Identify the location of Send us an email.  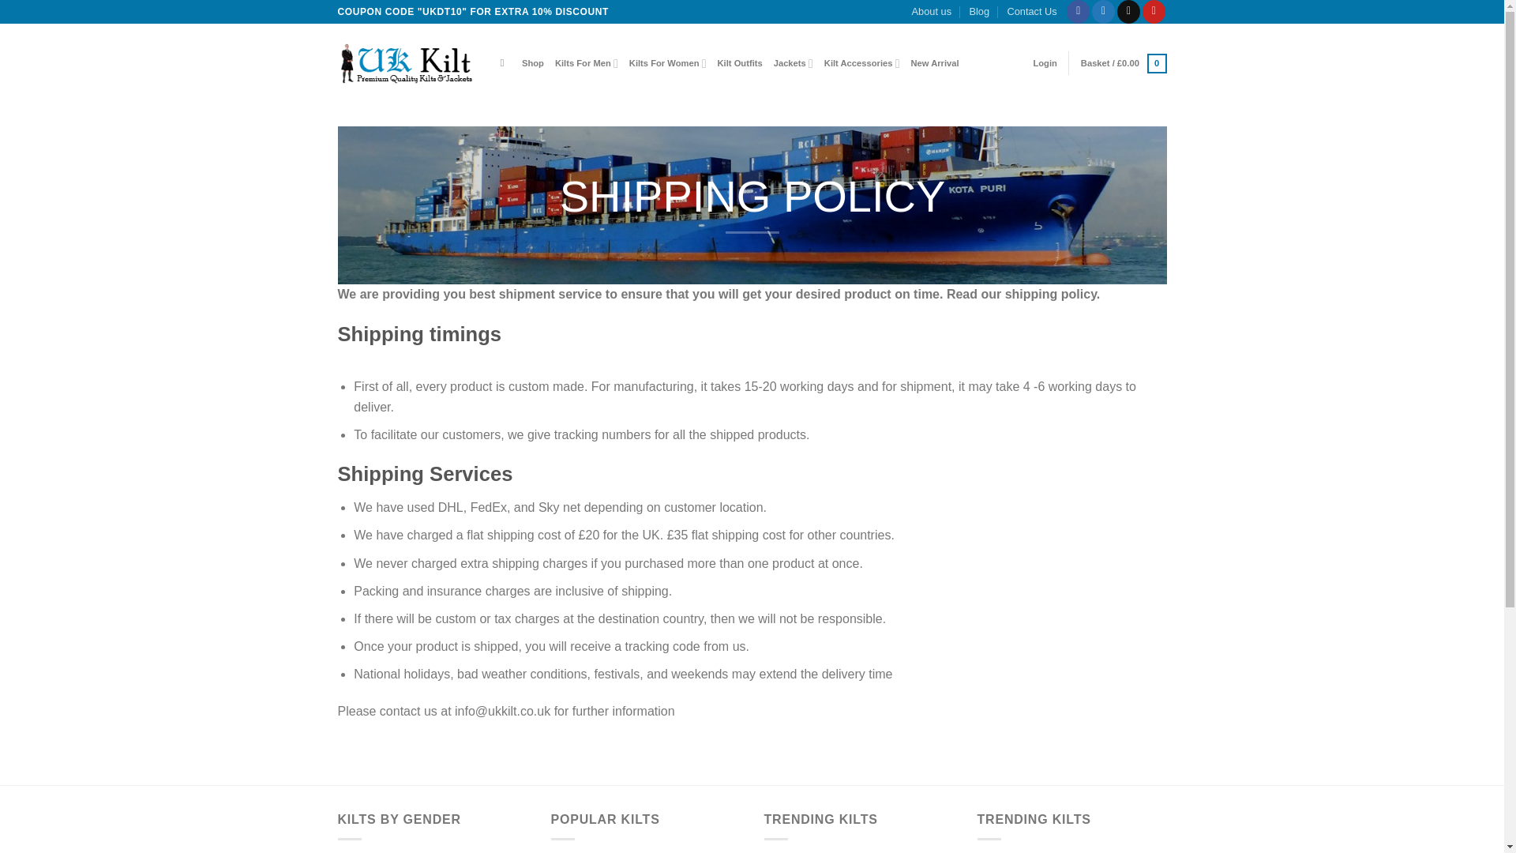
(1128, 12).